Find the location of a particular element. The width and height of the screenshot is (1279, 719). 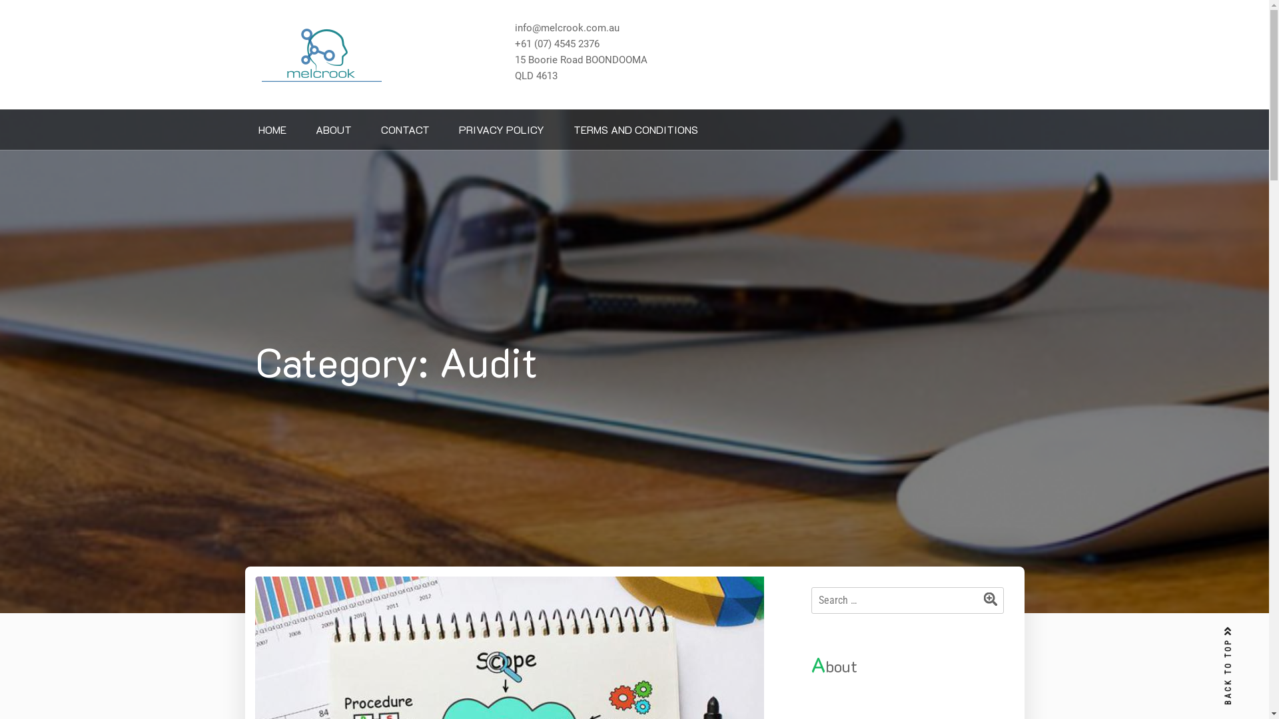

CONTACT is located at coordinates (405, 129).